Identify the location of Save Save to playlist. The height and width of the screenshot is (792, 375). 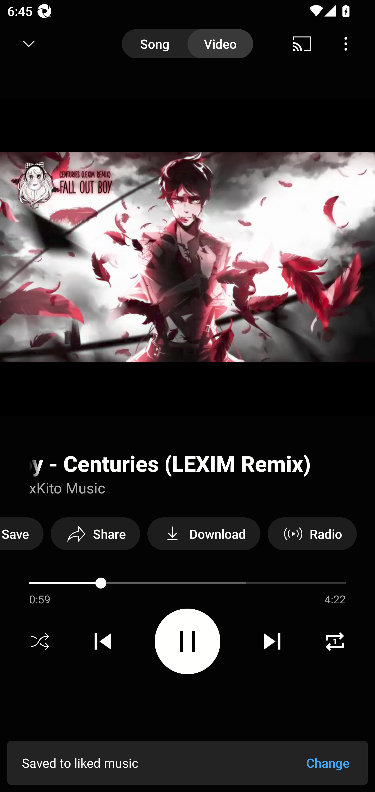
(22, 534).